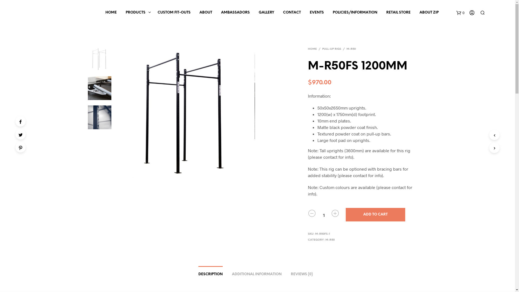 This screenshot has width=519, height=292. I want to click on EVENTS, so click(317, 12).